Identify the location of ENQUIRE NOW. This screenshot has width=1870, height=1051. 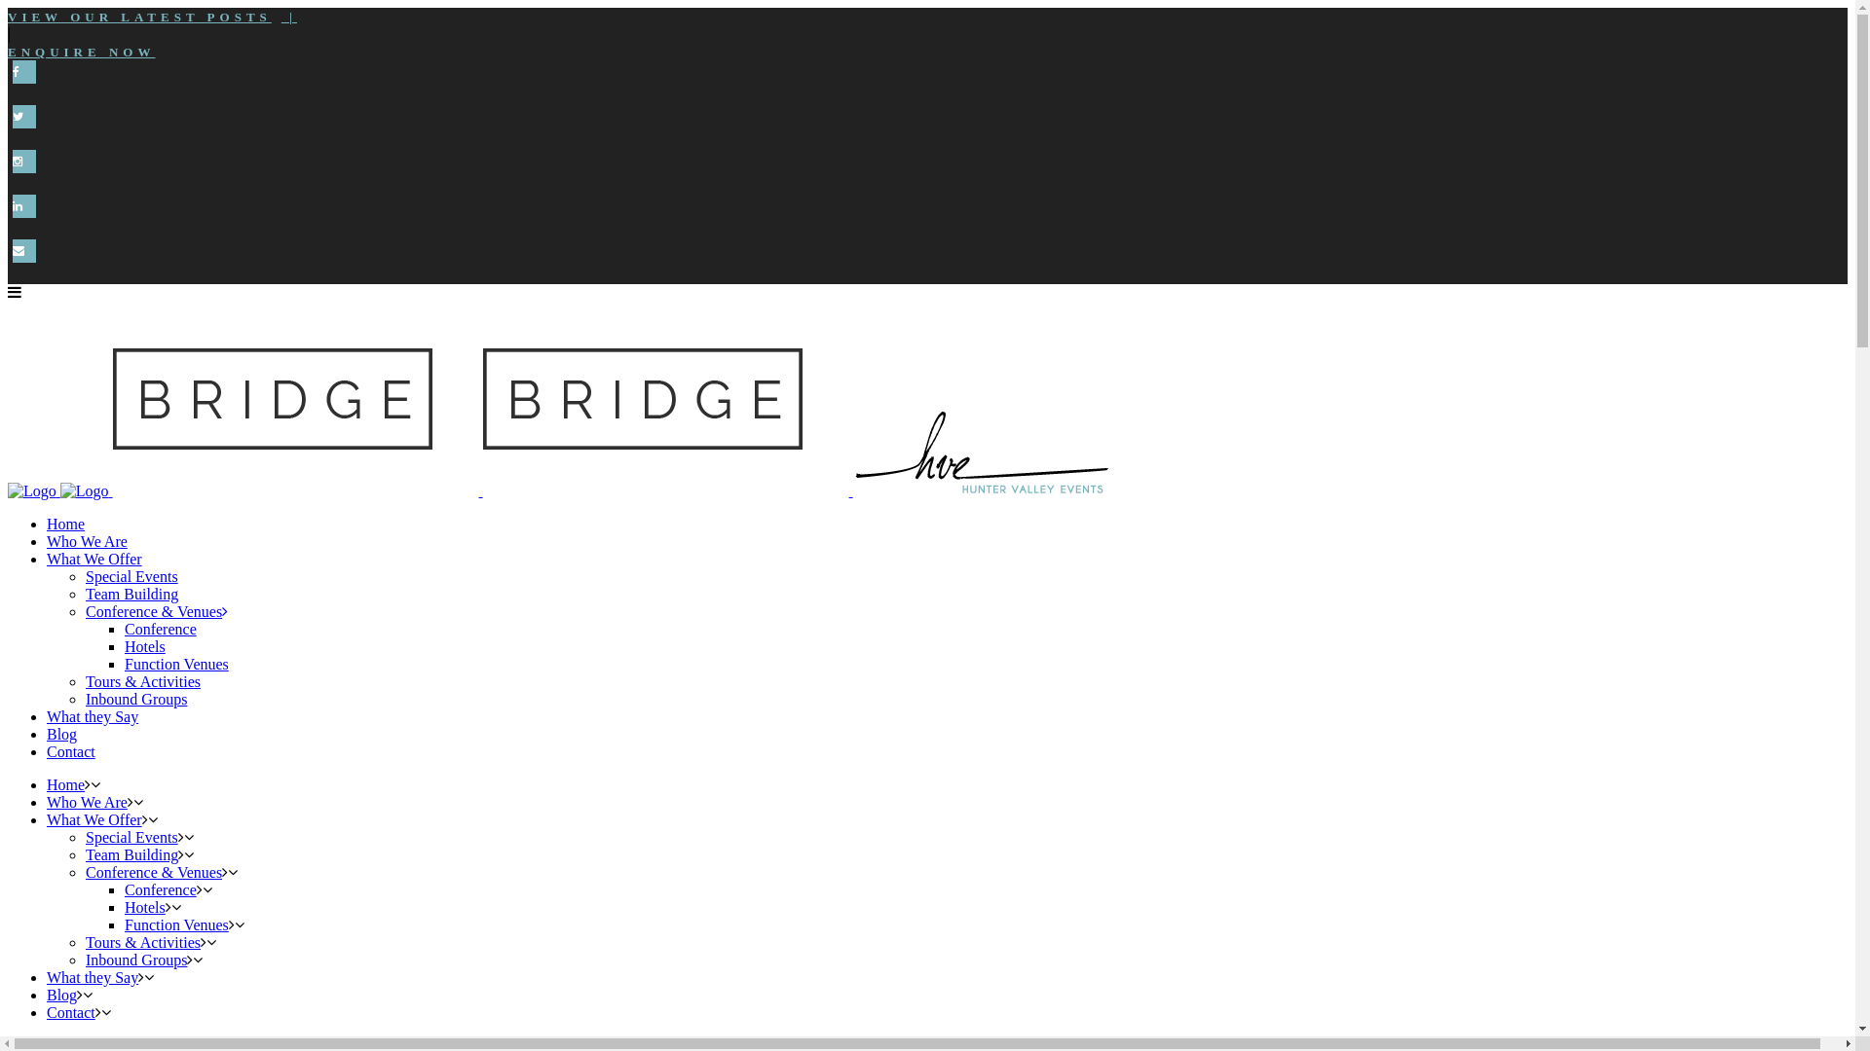
(82, 53).